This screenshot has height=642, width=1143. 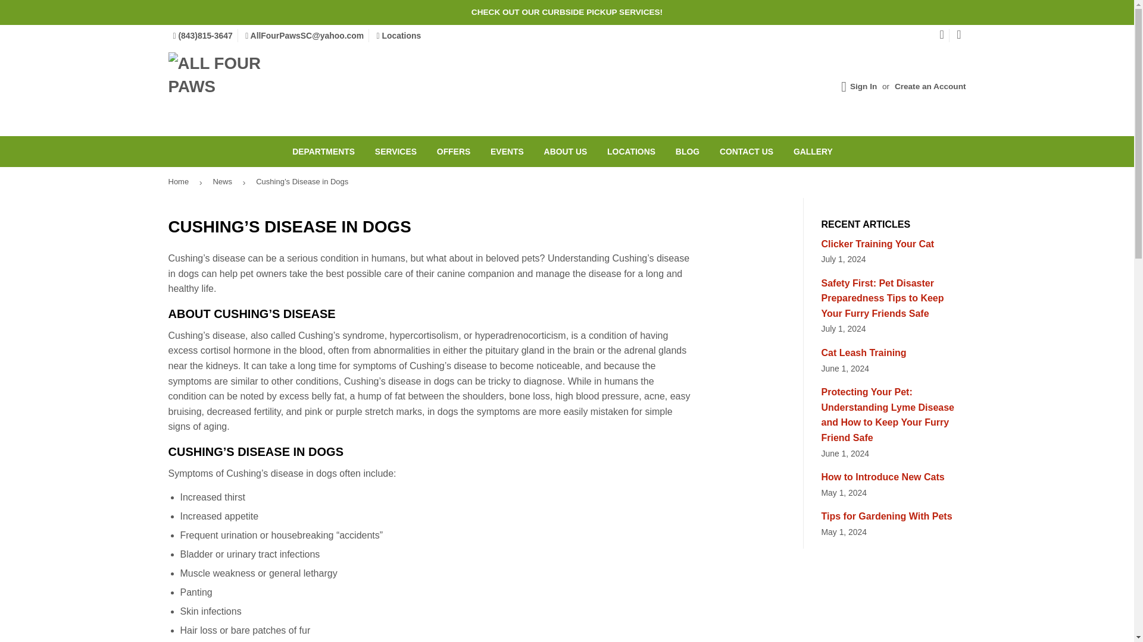 I want to click on Sign In, so click(x=863, y=87).